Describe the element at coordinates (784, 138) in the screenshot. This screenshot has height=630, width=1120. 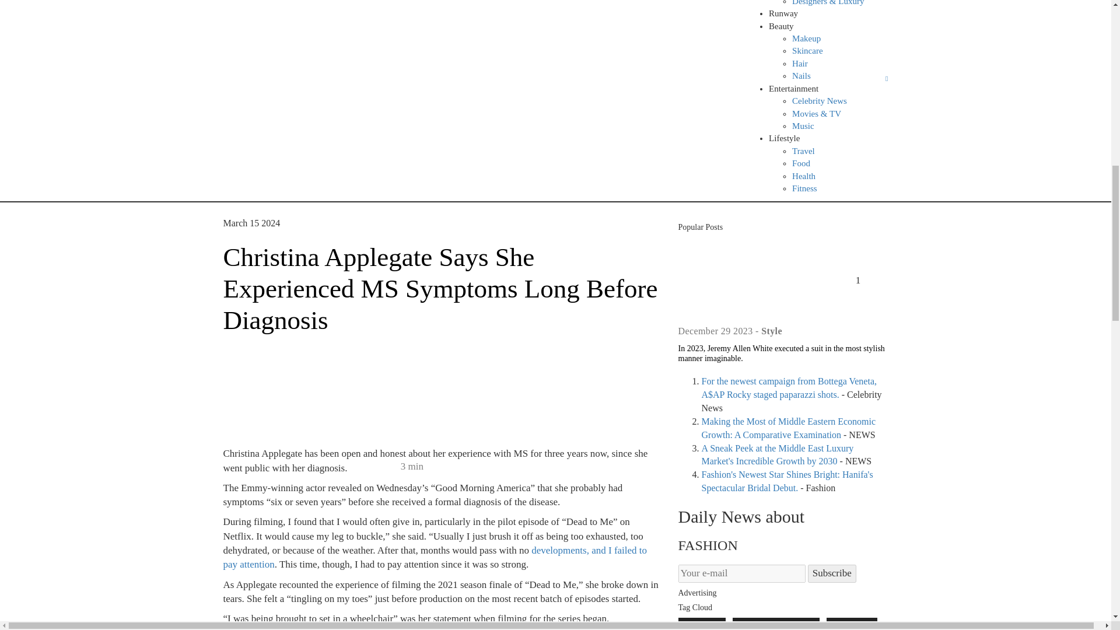
I see `Lifestyle` at that location.